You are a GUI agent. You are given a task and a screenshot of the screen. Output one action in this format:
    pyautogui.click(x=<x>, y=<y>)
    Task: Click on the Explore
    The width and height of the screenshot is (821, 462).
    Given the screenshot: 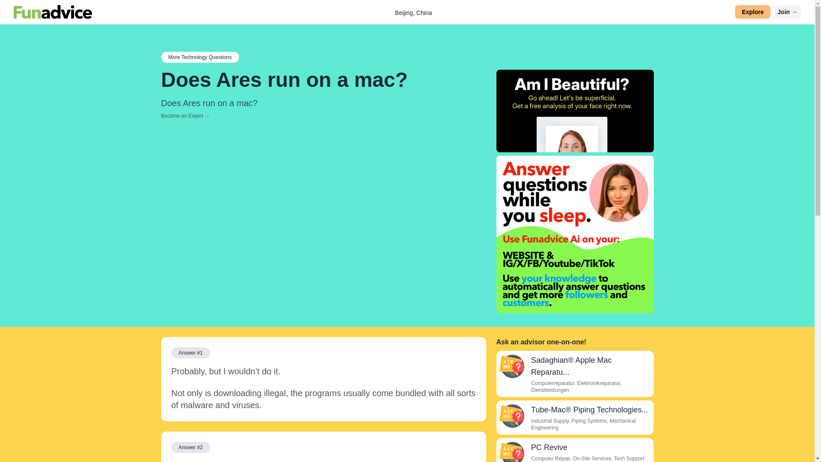 What is the action you would take?
    pyautogui.click(x=753, y=12)
    